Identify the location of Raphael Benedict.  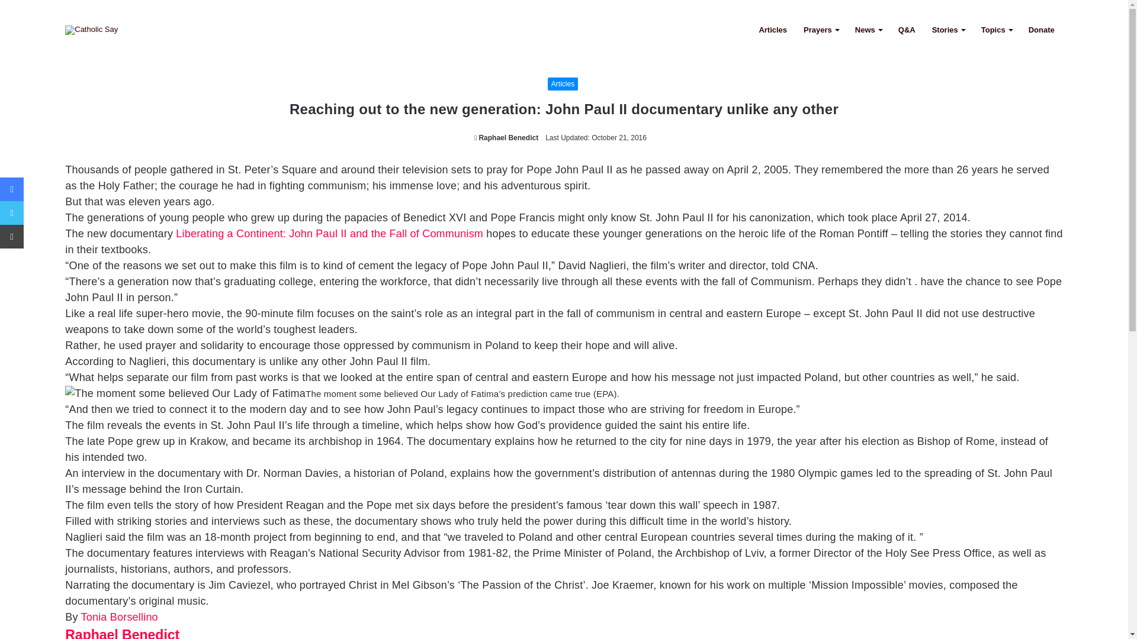
(506, 137).